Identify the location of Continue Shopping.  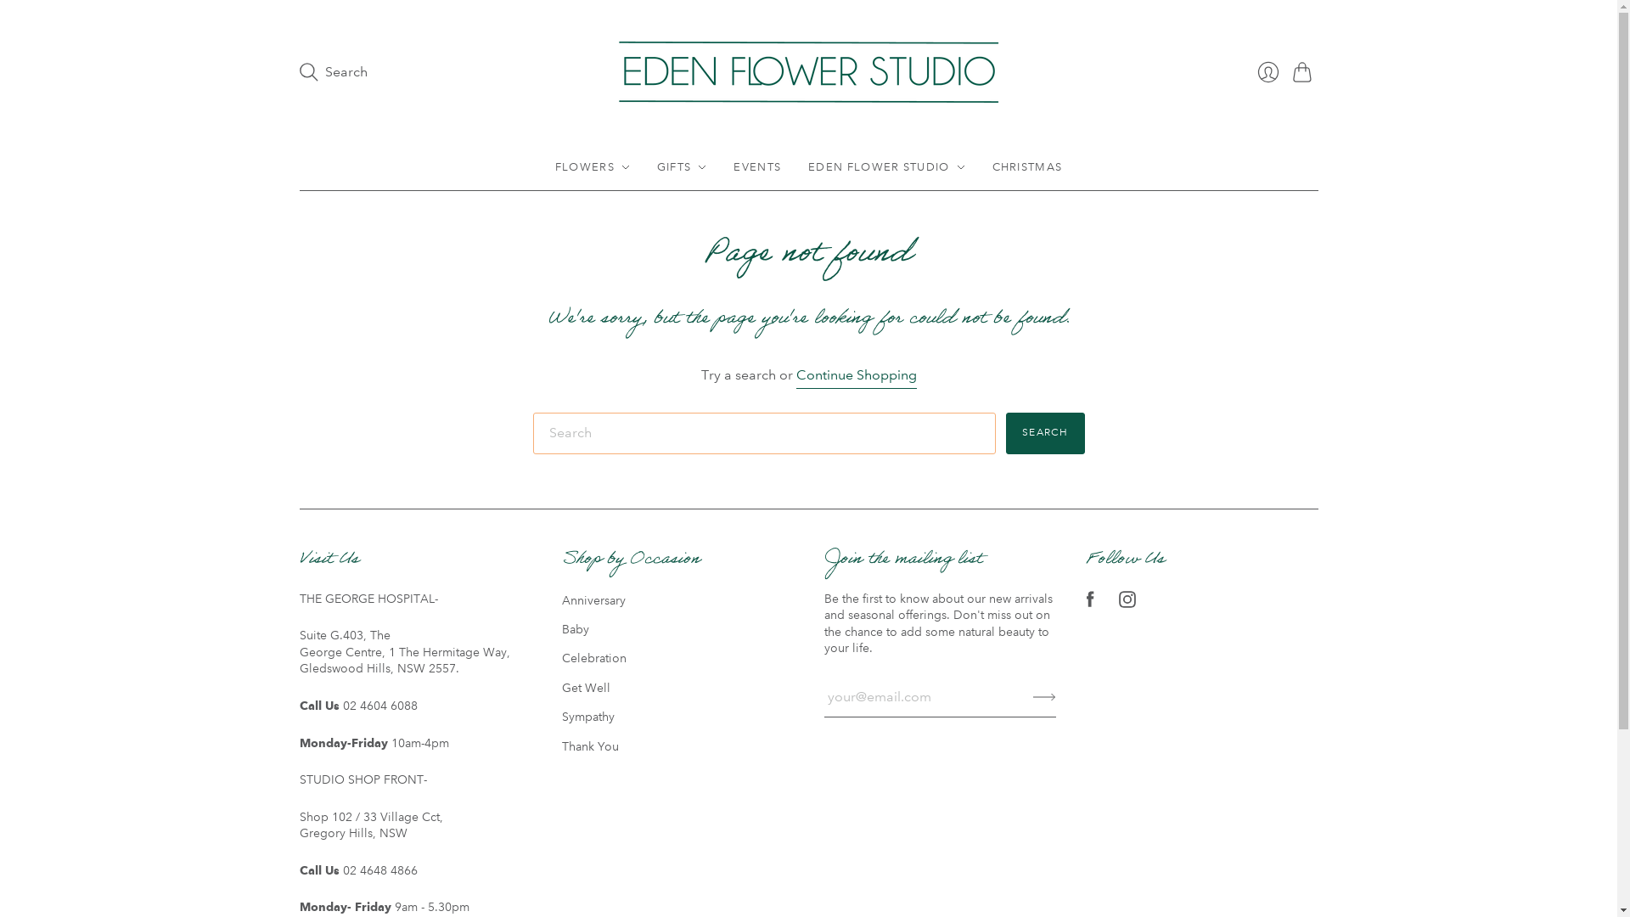
(857, 375).